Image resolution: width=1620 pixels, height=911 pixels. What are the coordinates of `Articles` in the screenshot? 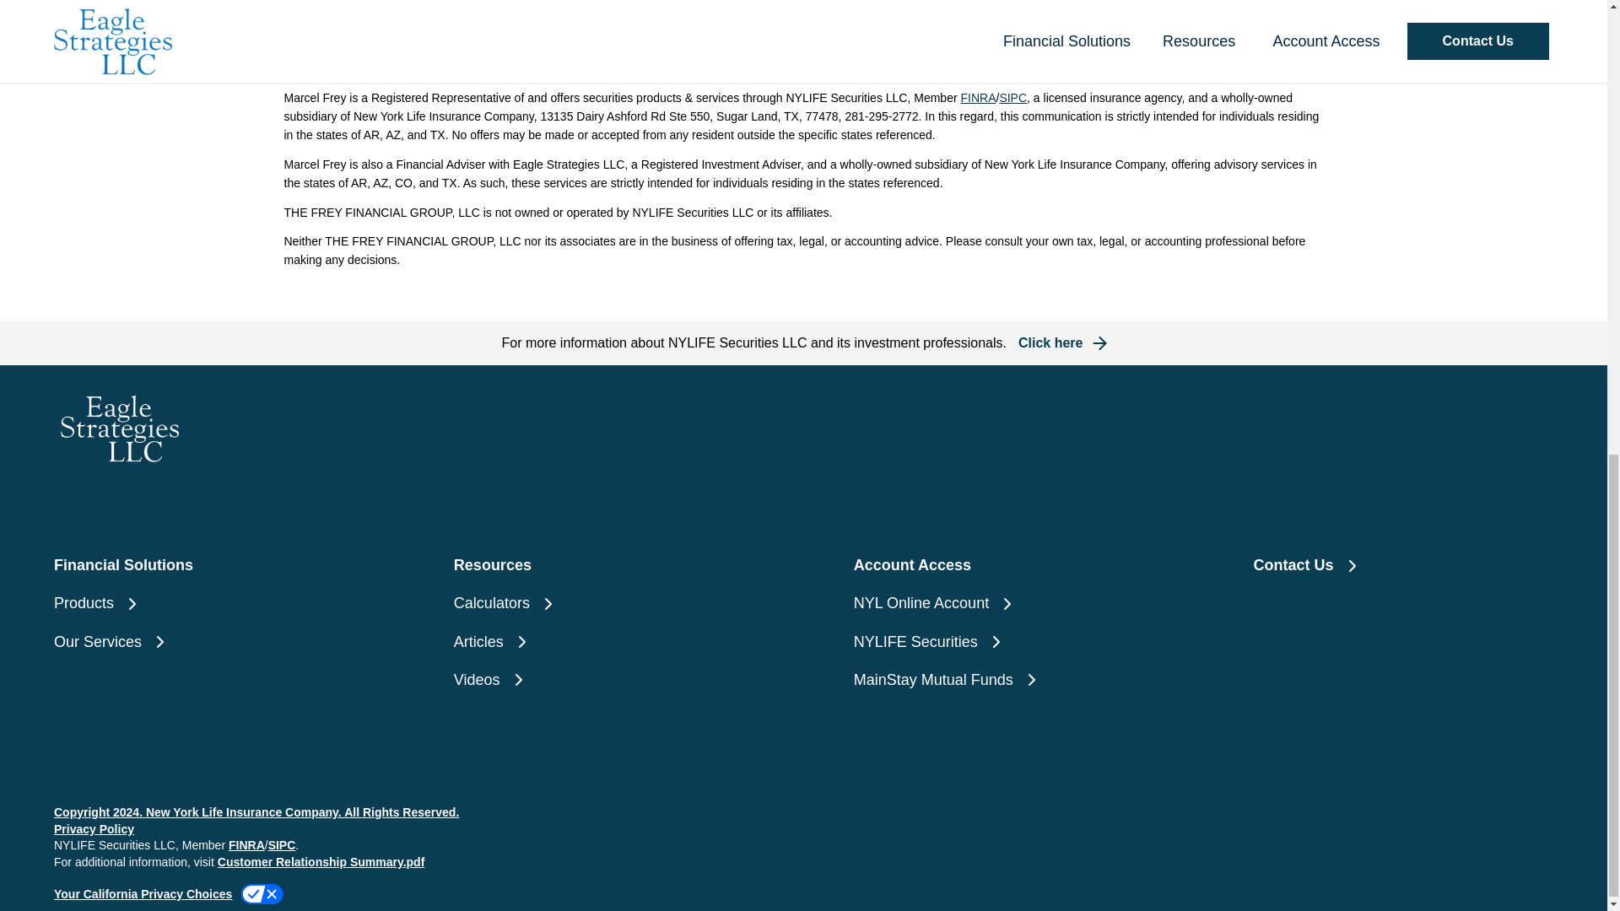 It's located at (602, 643).